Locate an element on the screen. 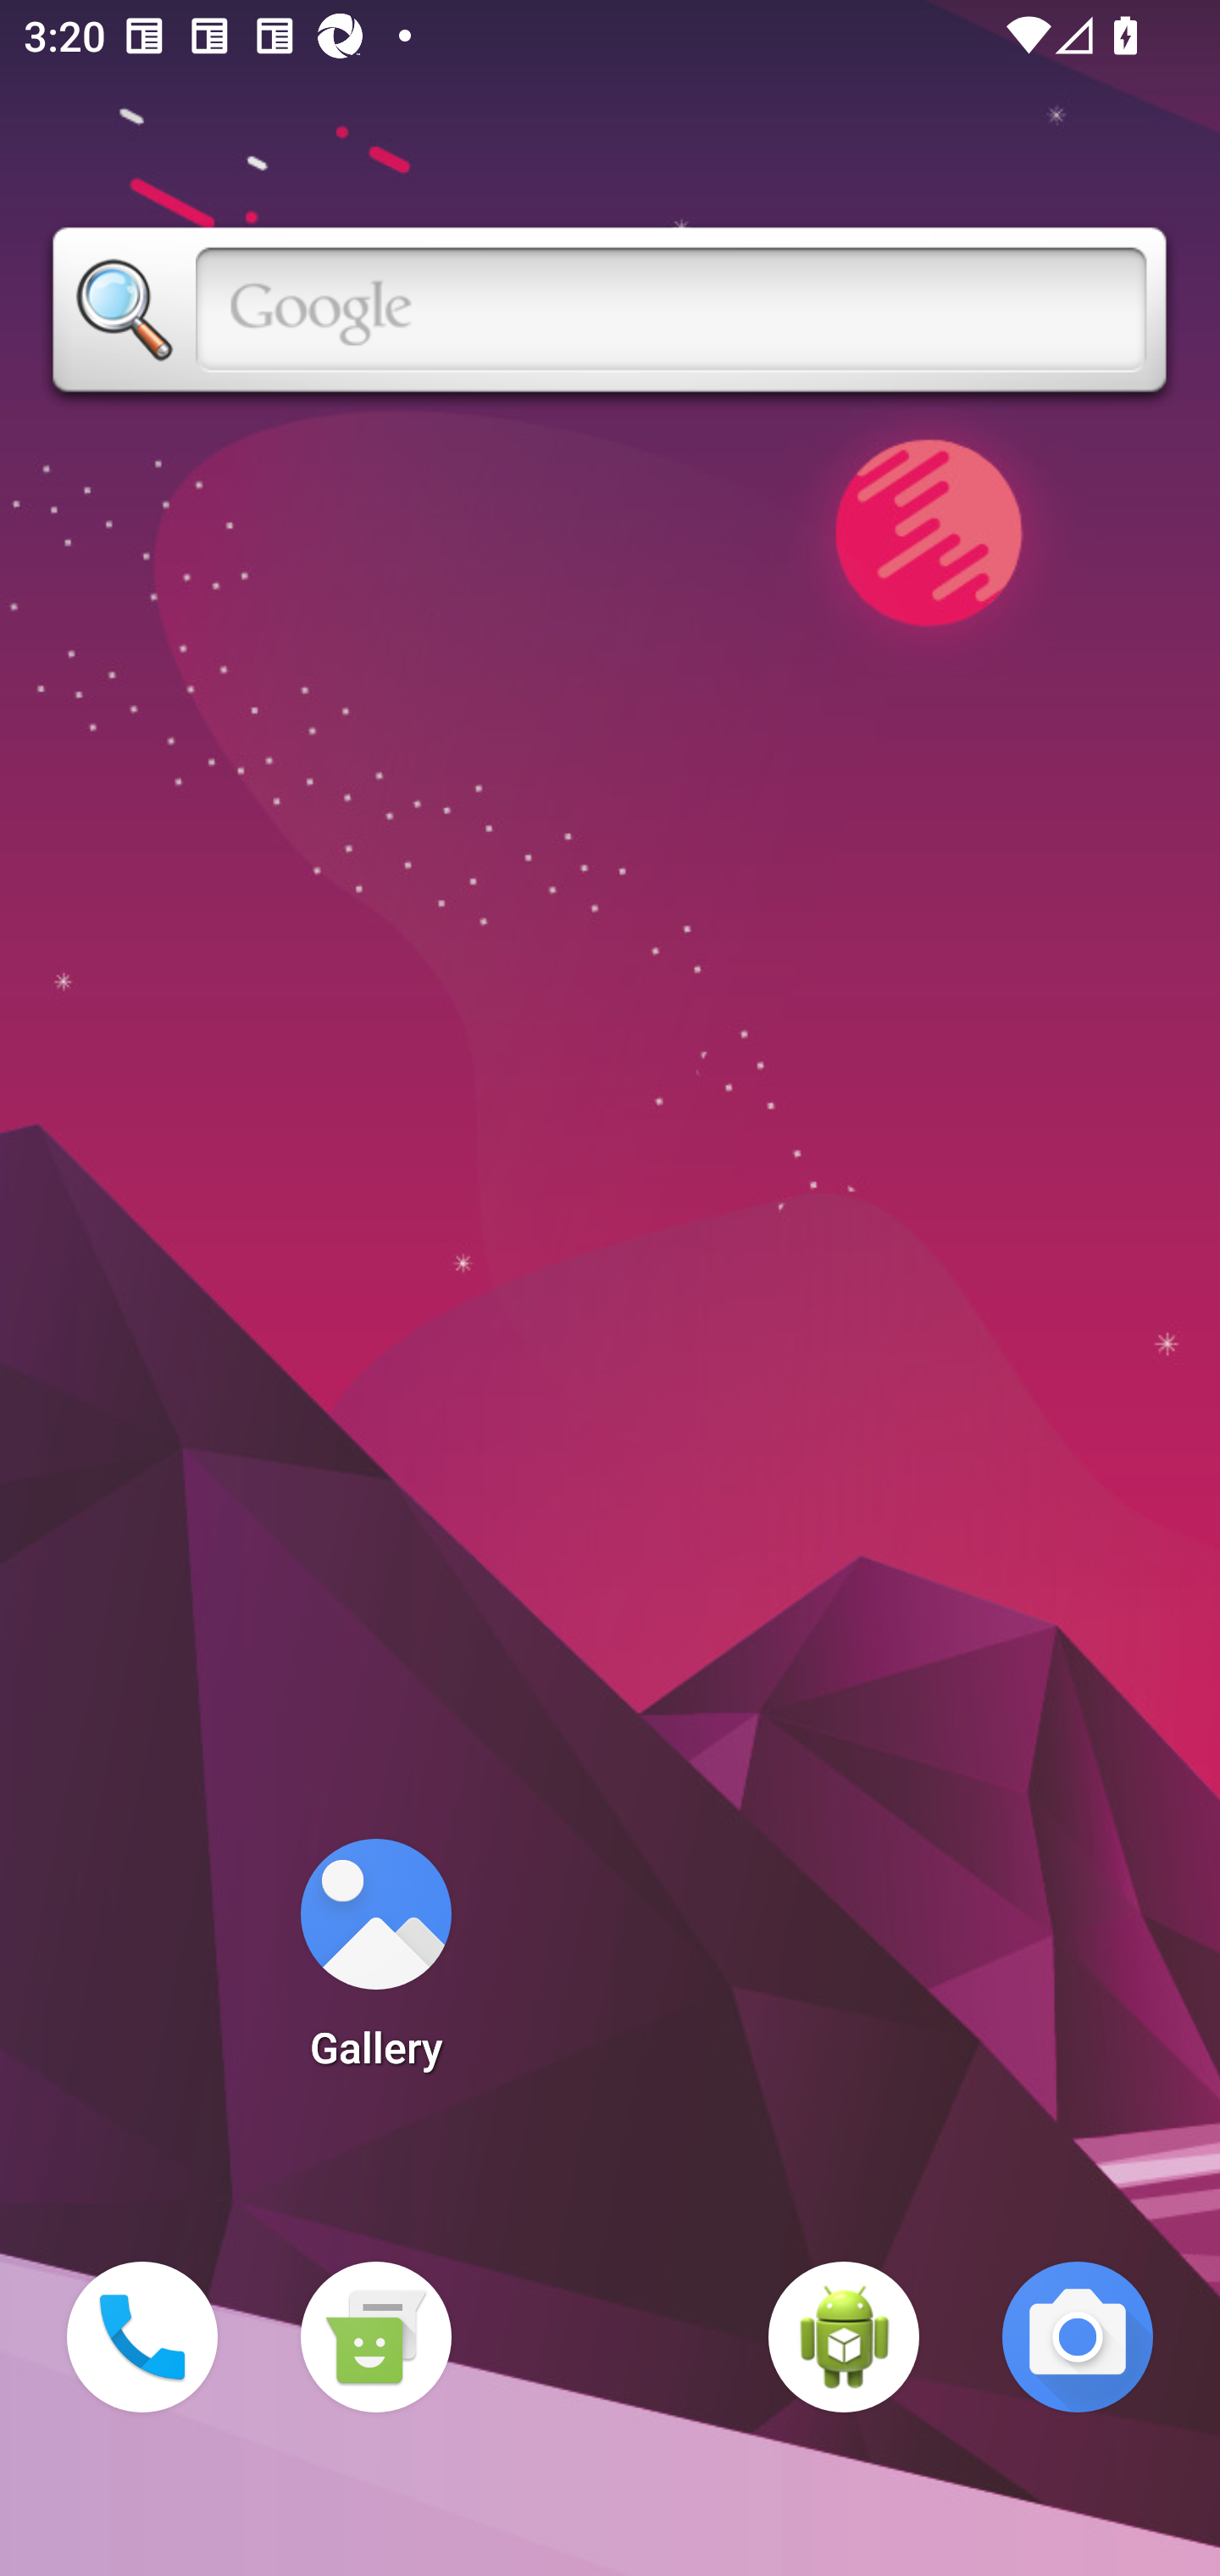 The height and width of the screenshot is (2576, 1220). Messaging is located at coordinates (375, 2337).